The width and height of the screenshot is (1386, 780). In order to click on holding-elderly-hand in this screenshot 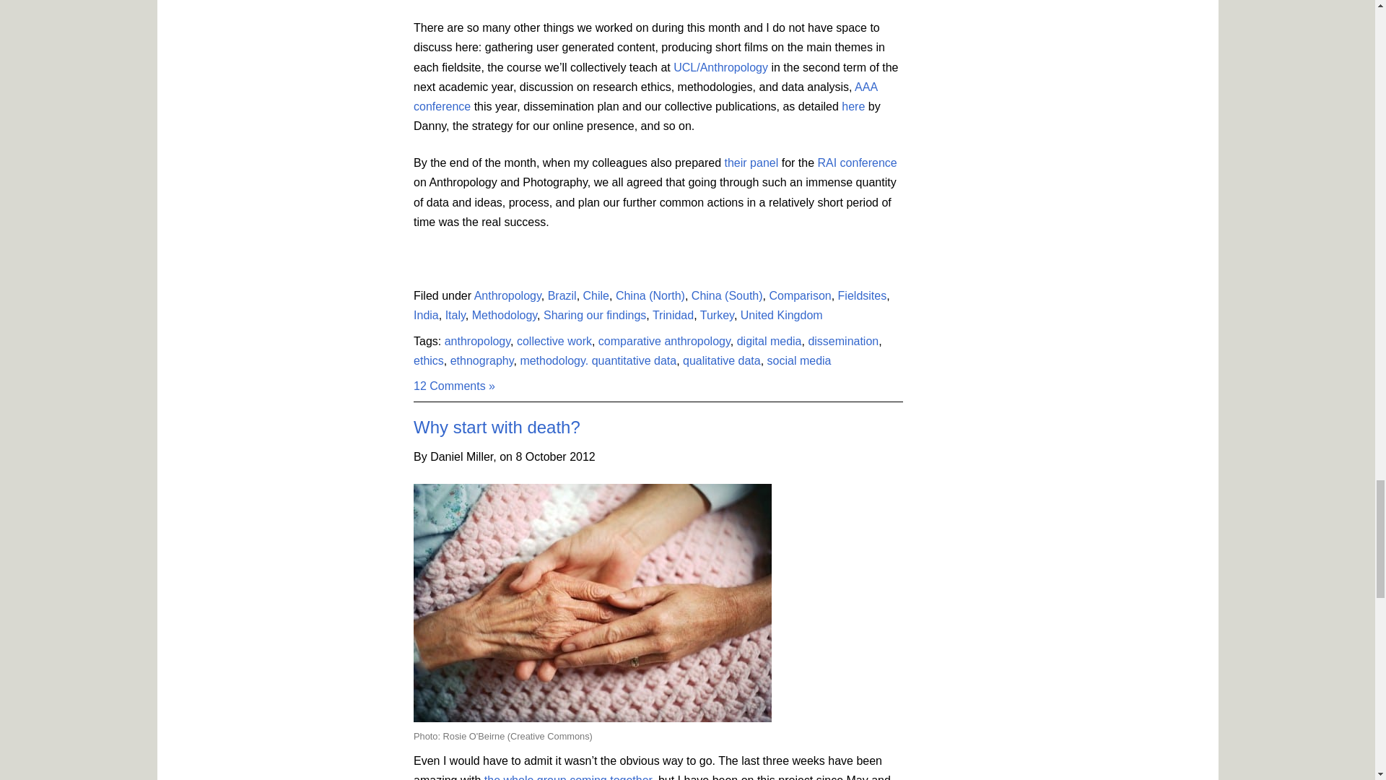, I will do `click(592, 602)`.